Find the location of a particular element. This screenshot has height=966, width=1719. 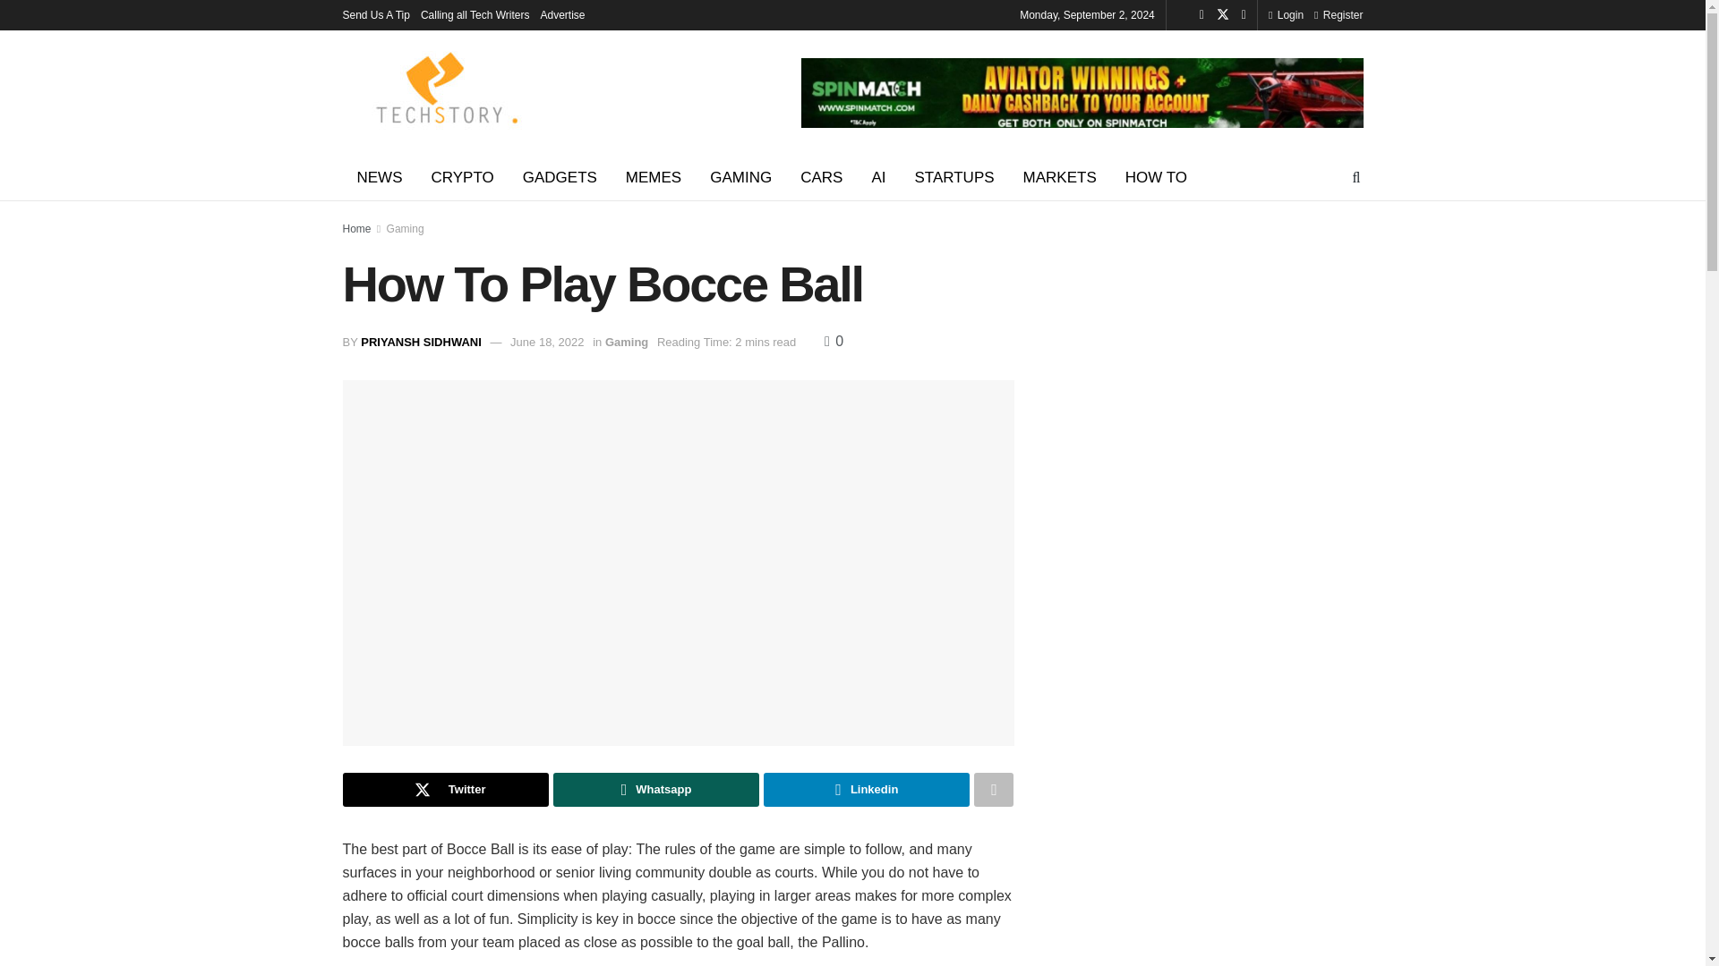

MARKETS is located at coordinates (1060, 177).